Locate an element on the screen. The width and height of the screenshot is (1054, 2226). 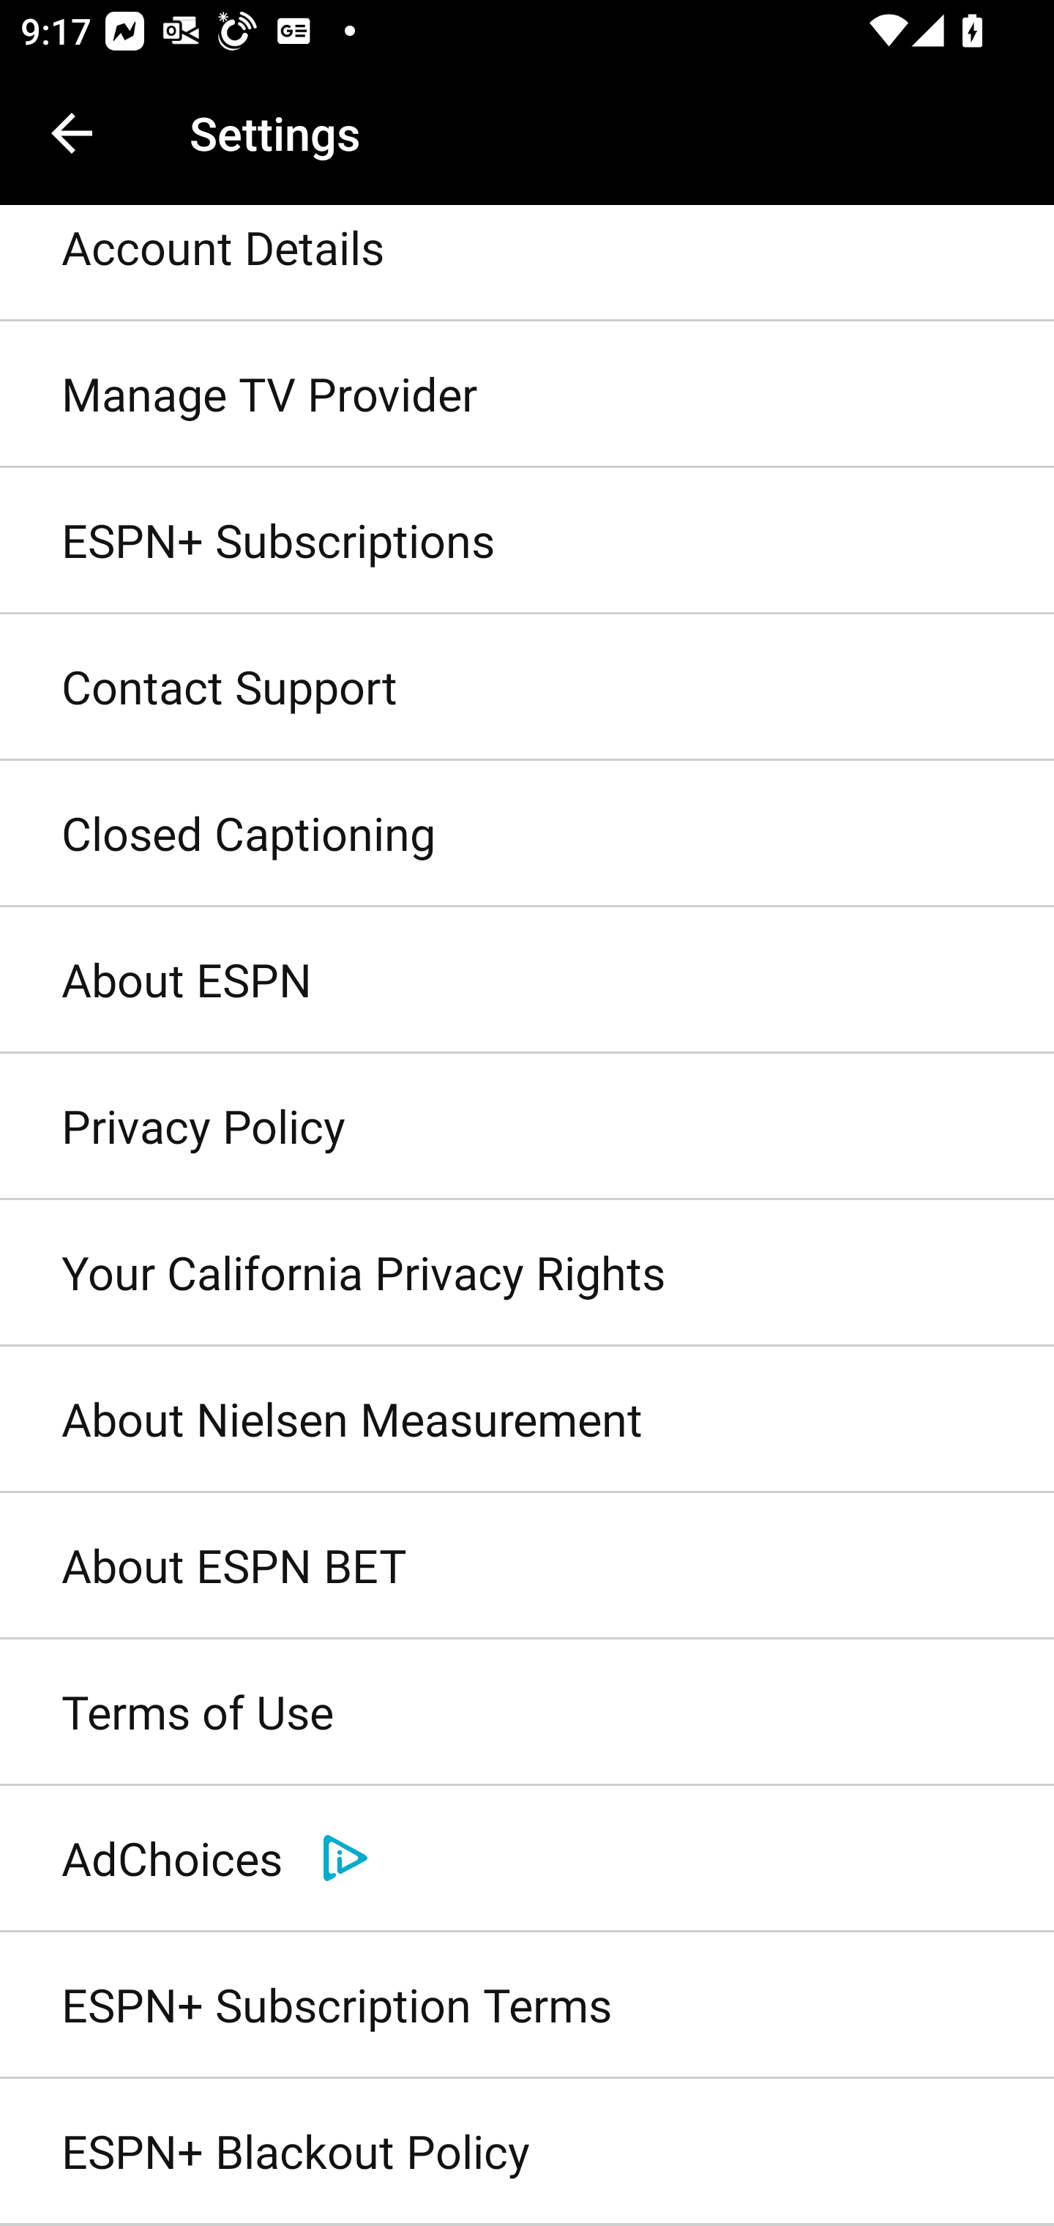
Terms of Use is located at coordinates (527, 1713).